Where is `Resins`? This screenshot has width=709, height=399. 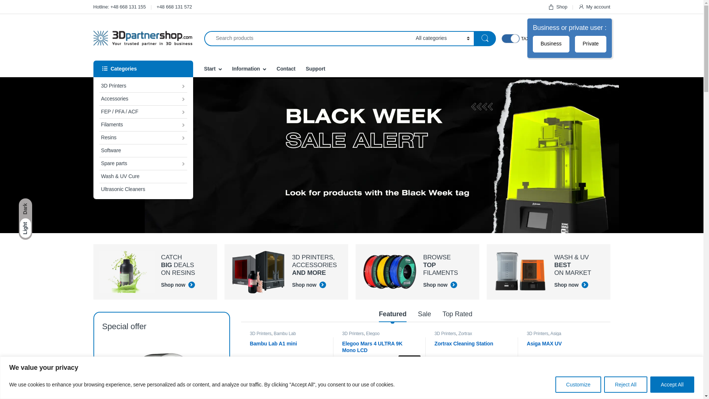
Resins is located at coordinates (143, 138).